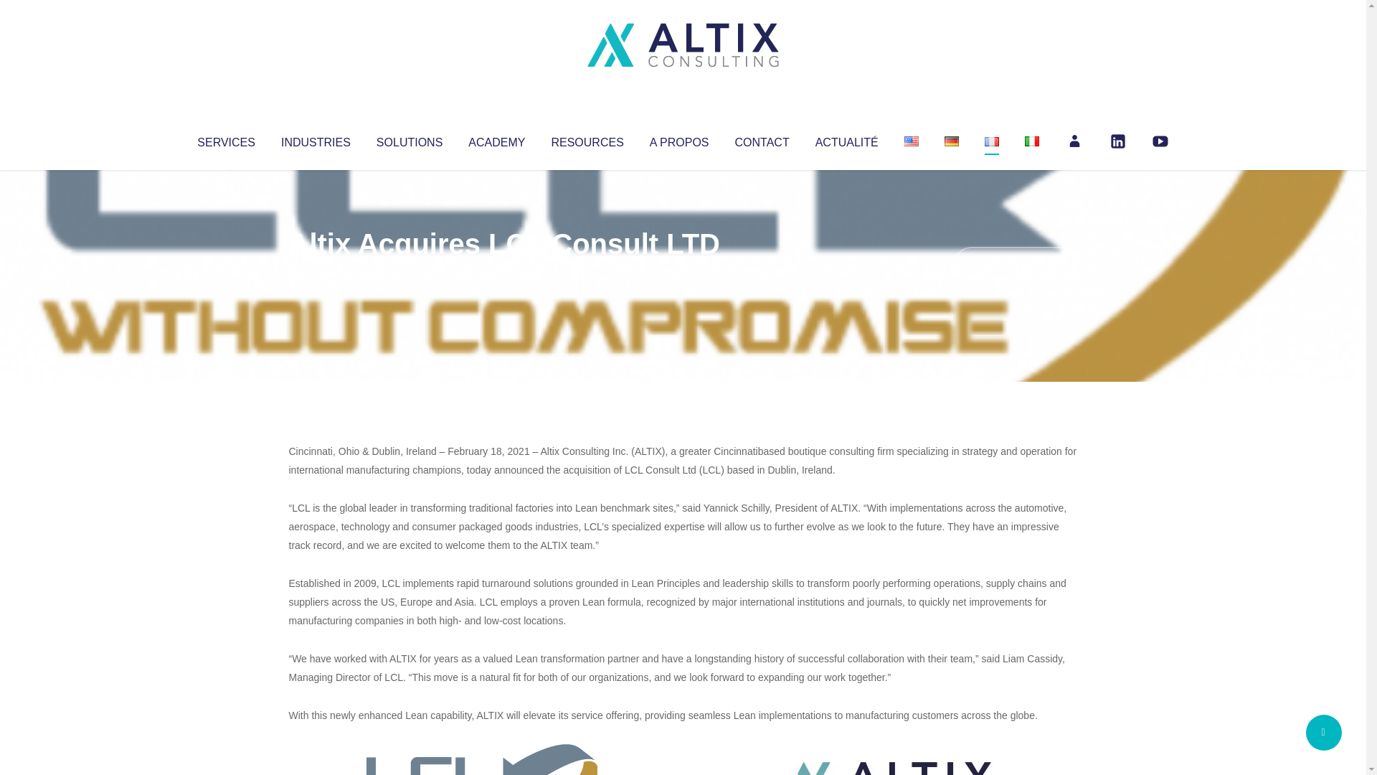  I want to click on A PROPOS, so click(679, 139).